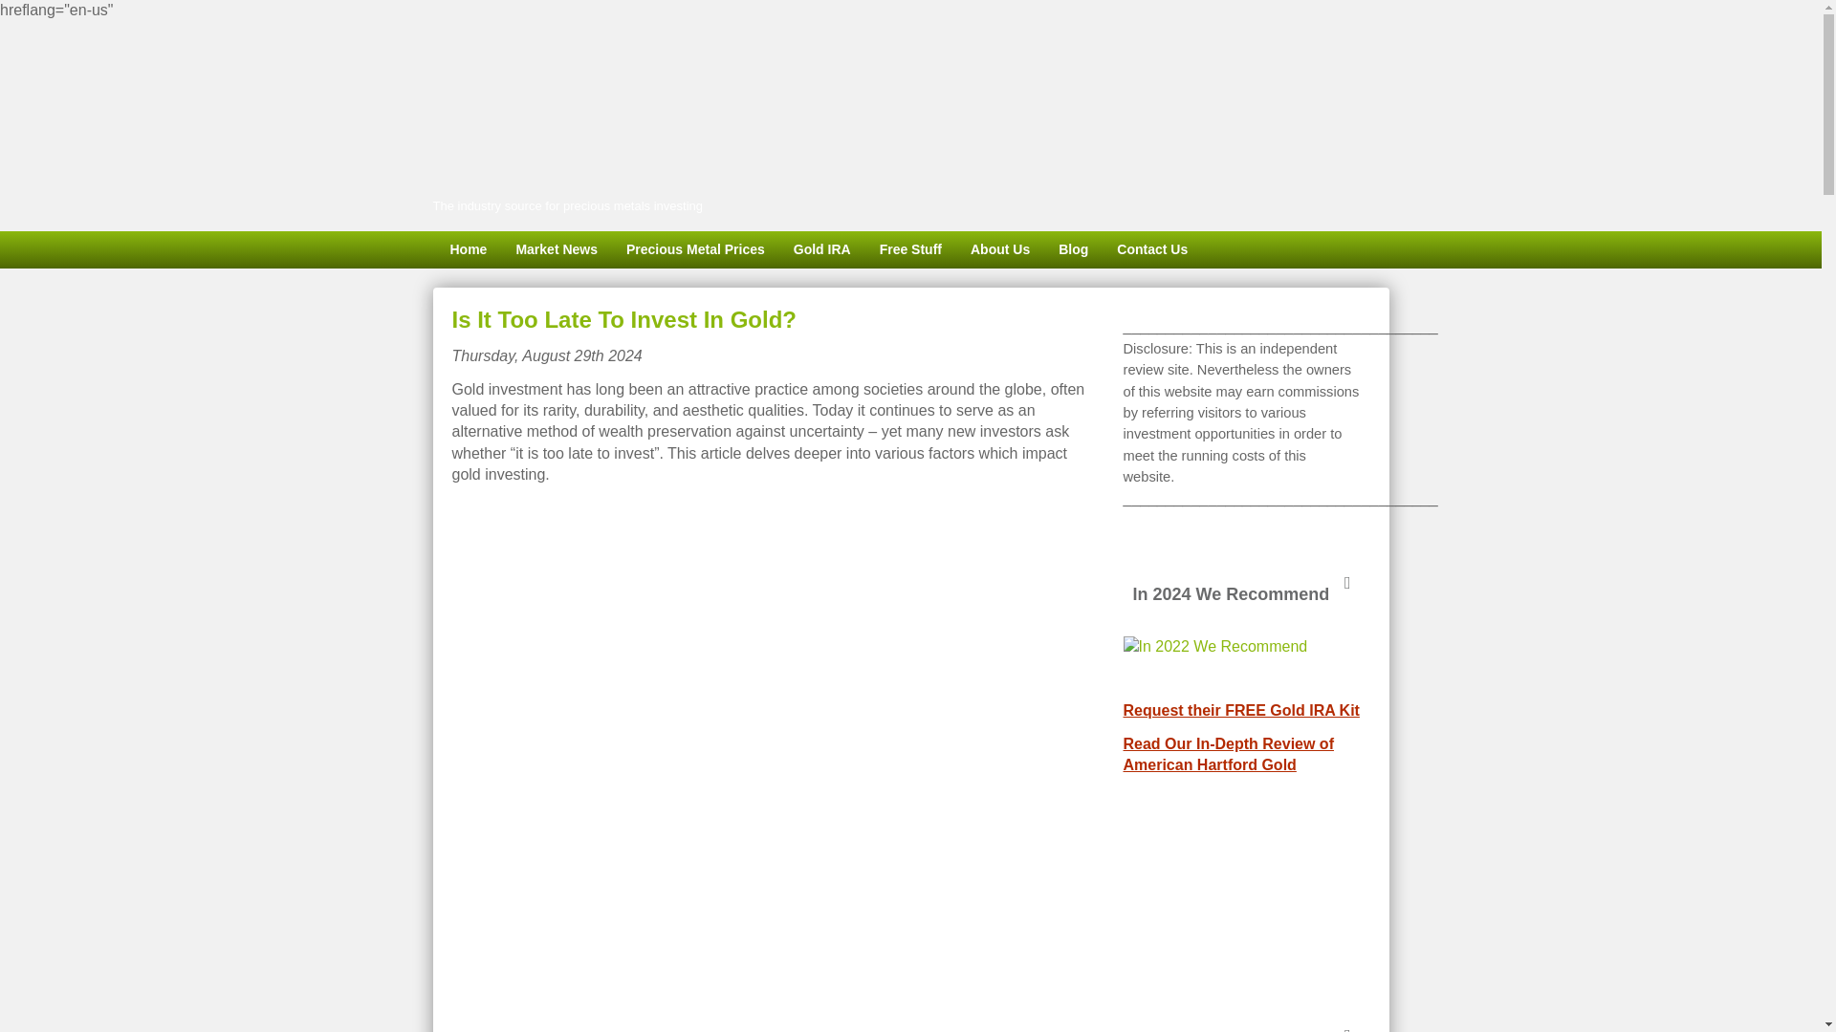  I want to click on About Us, so click(1000, 249).